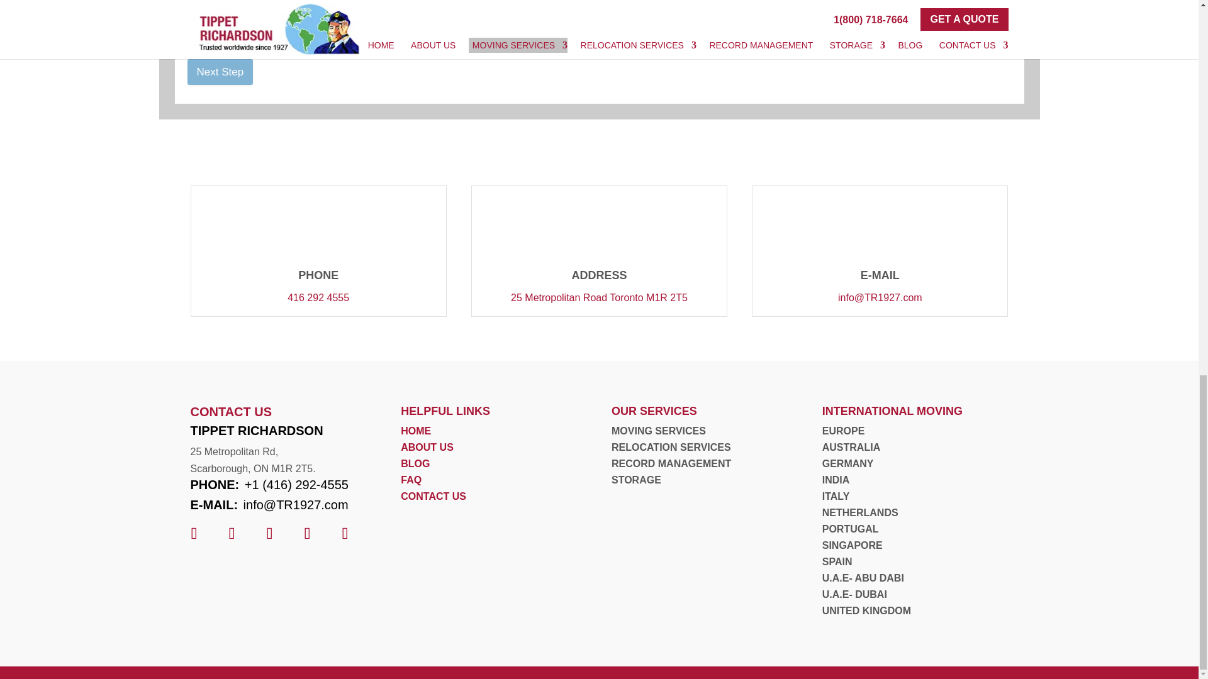 The height and width of the screenshot is (679, 1208). Describe the element at coordinates (345, 533) in the screenshot. I see `Follow on Youtube` at that location.